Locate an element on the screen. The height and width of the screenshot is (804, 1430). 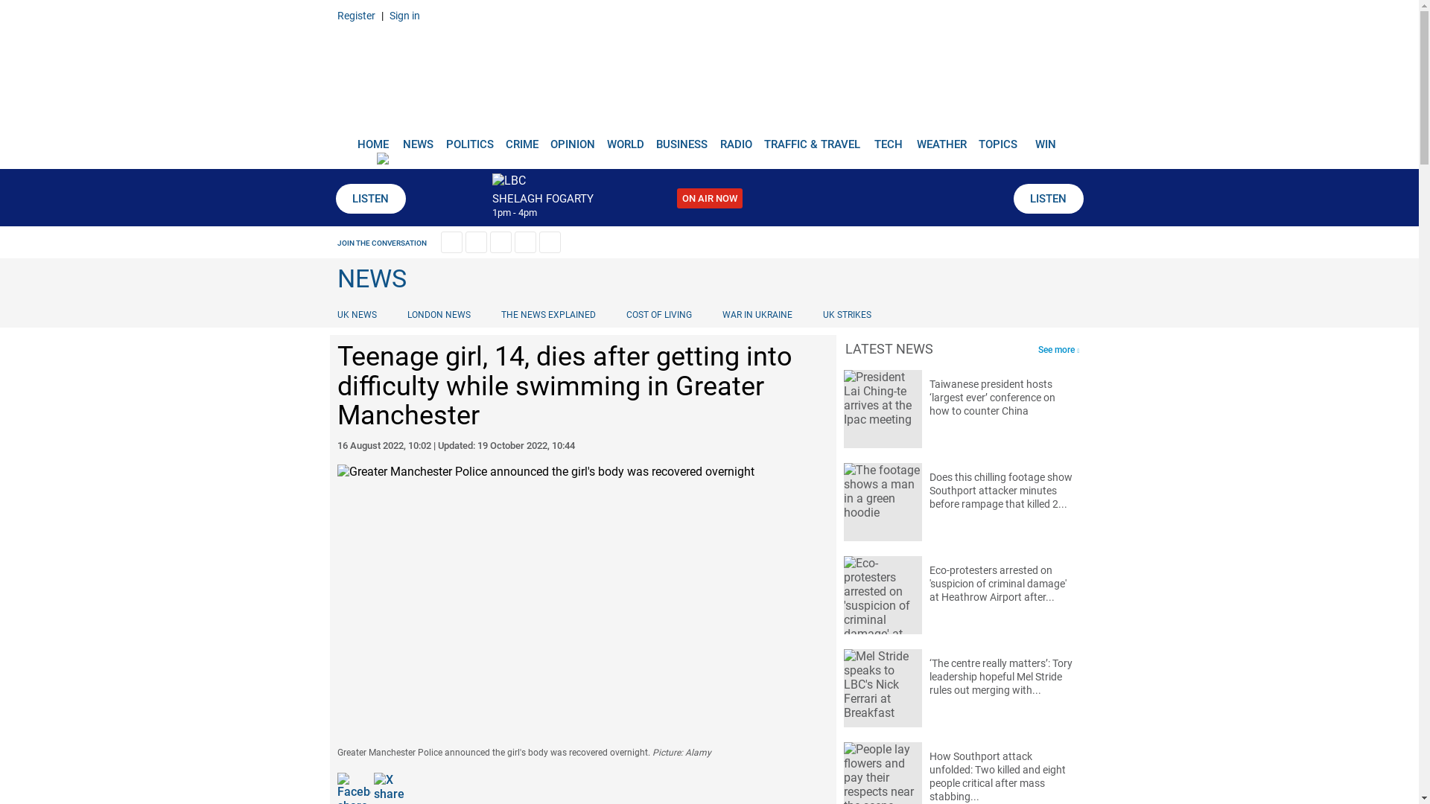
NEWS is located at coordinates (418, 138).